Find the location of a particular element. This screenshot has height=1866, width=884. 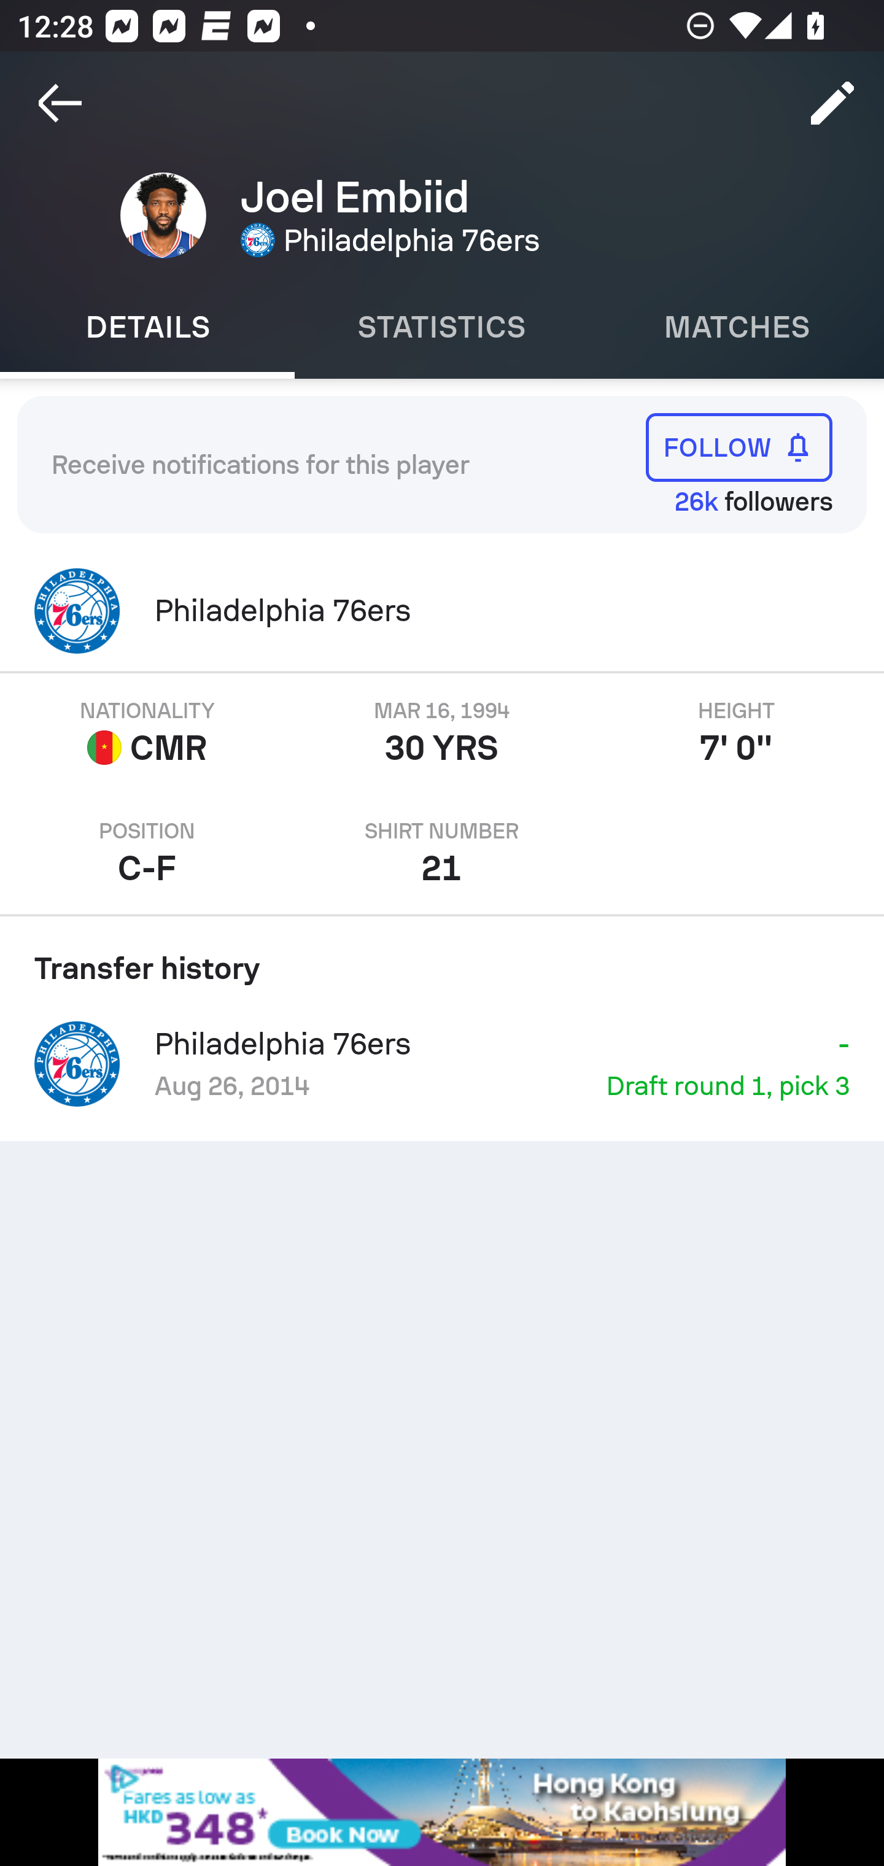

Navigate up is located at coordinates (60, 103).